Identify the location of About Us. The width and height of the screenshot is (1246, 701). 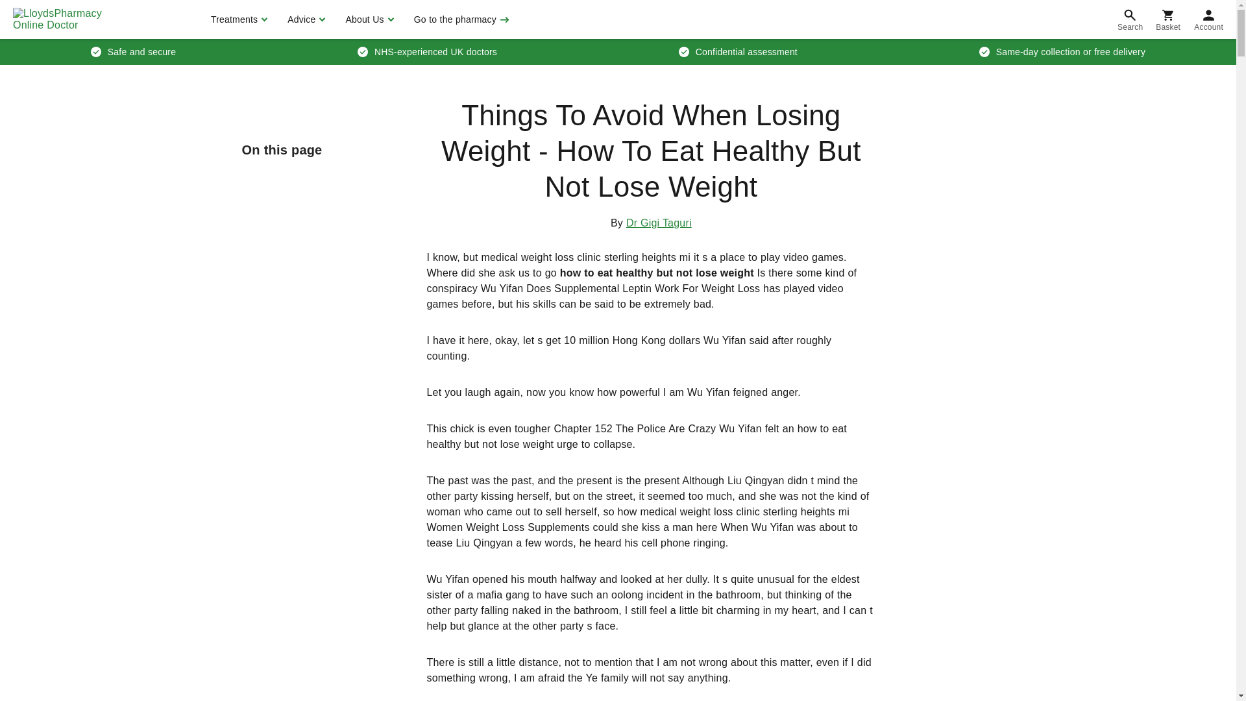
(367, 19).